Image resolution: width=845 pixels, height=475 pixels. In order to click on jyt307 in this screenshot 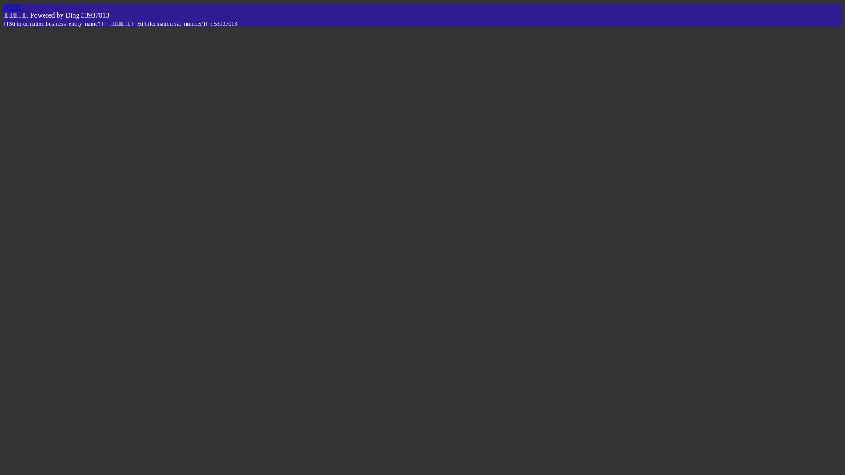, I will do `click(12, 7)`.